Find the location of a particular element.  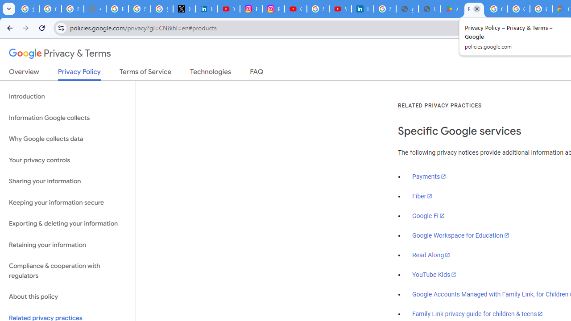

Privacy Policy is located at coordinates (79, 74).